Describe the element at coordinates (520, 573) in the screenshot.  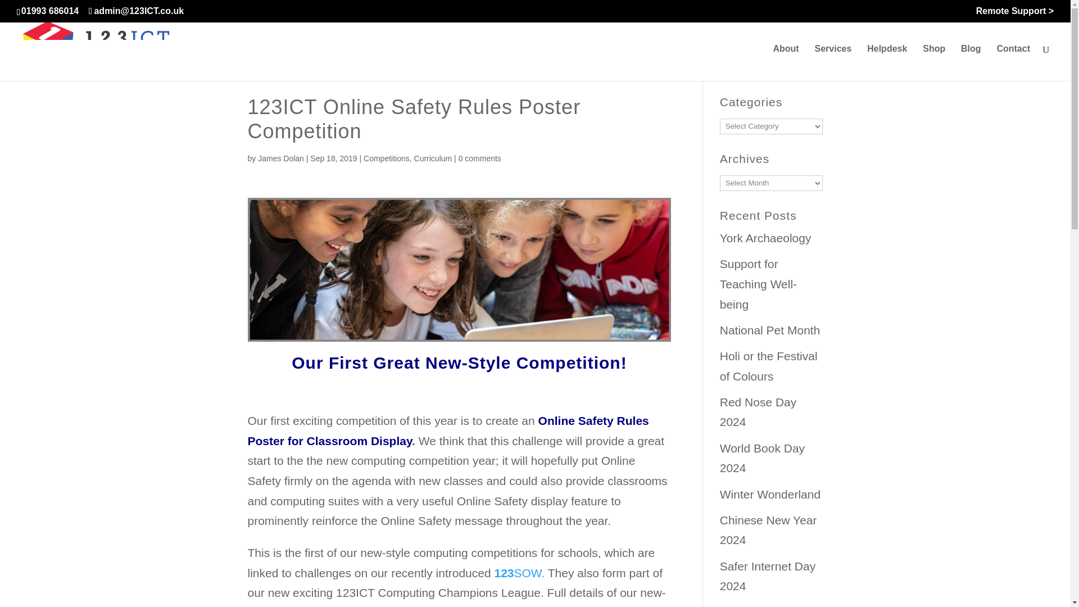
I see `123SOW.` at that location.